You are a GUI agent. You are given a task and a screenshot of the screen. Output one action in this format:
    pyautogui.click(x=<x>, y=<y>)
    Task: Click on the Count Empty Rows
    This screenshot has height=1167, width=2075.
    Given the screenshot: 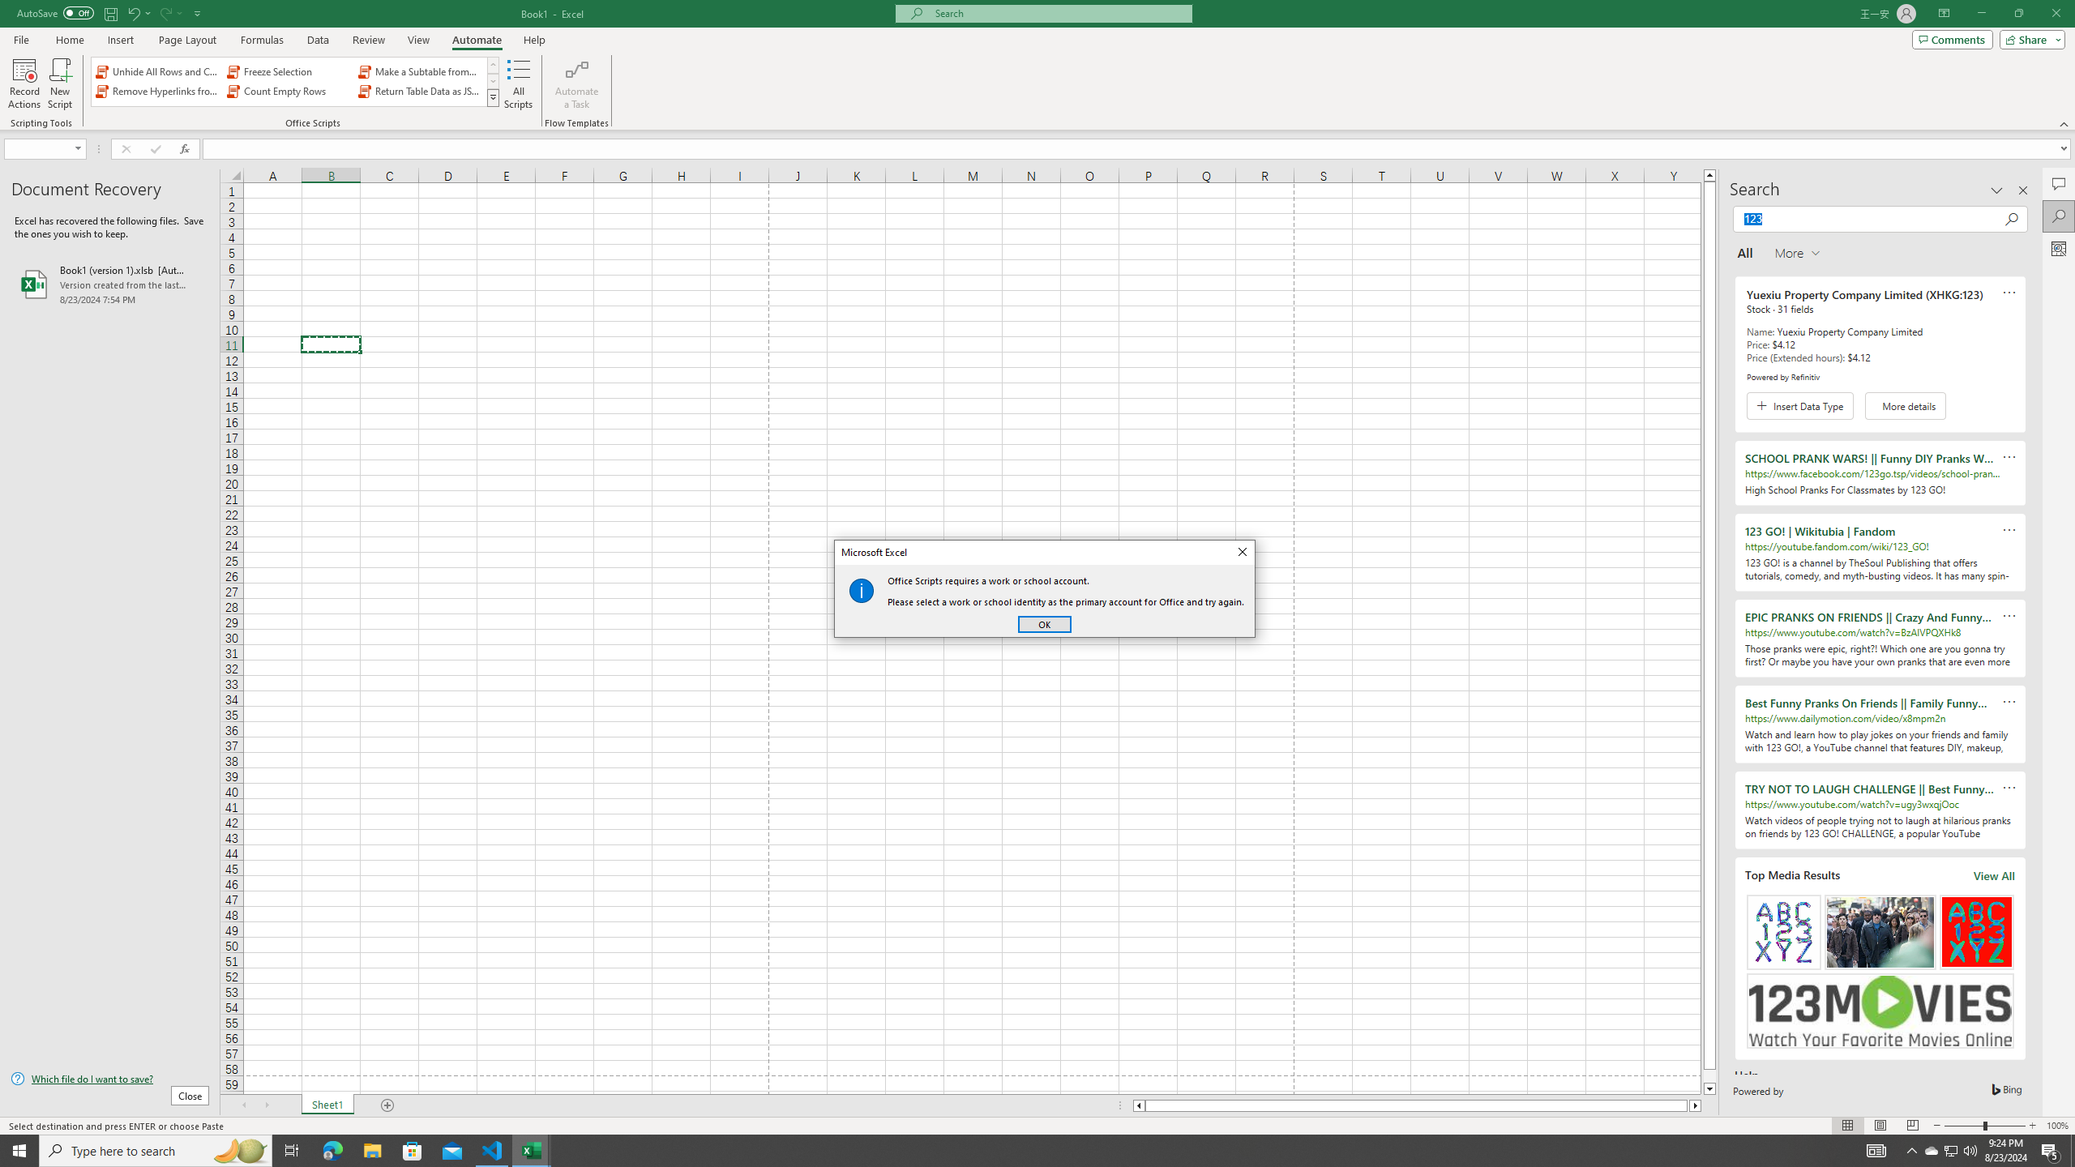 What is the action you would take?
    pyautogui.click(x=289, y=91)
    